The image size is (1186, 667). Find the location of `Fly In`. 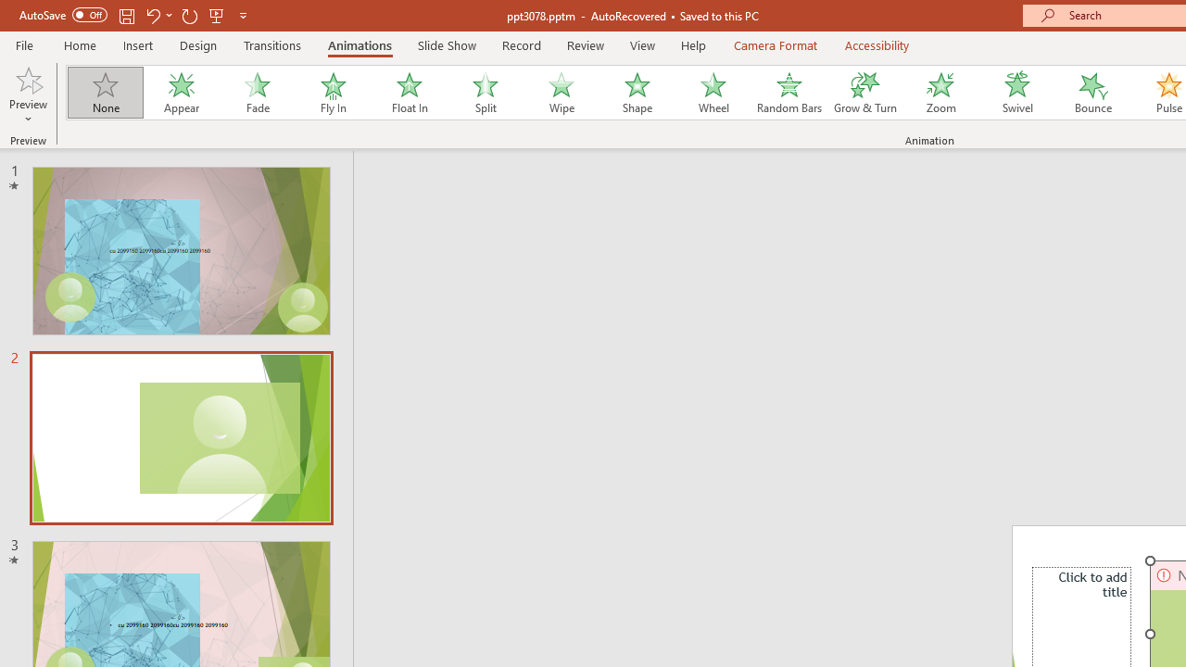

Fly In is located at coordinates (333, 93).